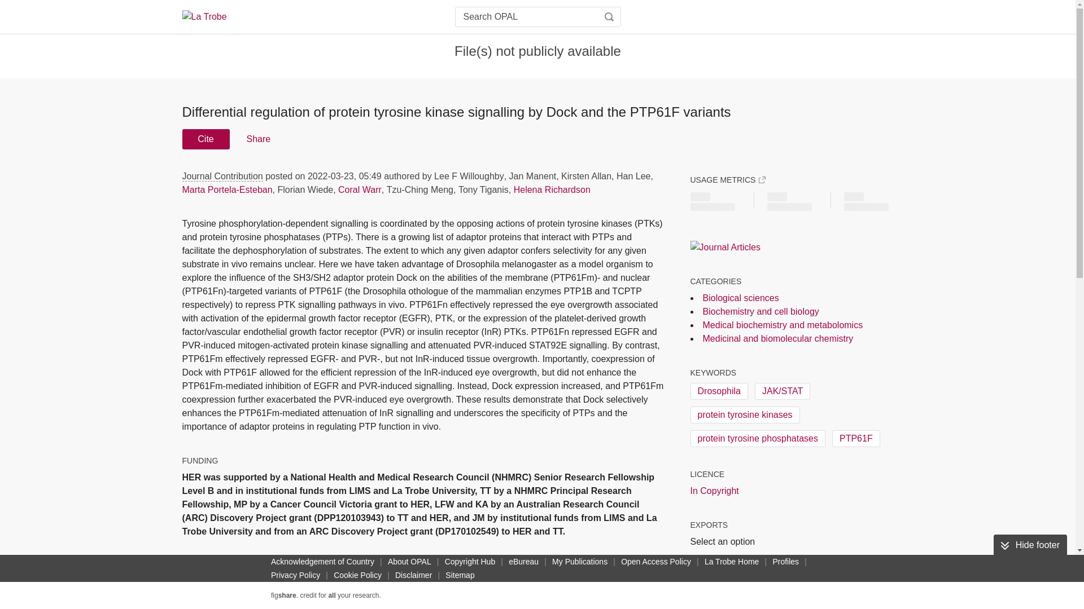 Image resolution: width=1084 pixels, height=609 pixels. What do you see at coordinates (727, 179) in the screenshot?
I see `USAGE METRICS` at bounding box center [727, 179].